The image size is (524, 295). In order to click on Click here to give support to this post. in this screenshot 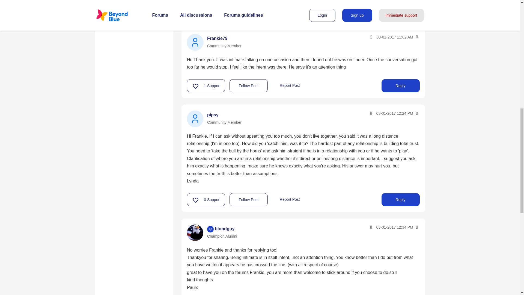, I will do `click(196, 10)`.